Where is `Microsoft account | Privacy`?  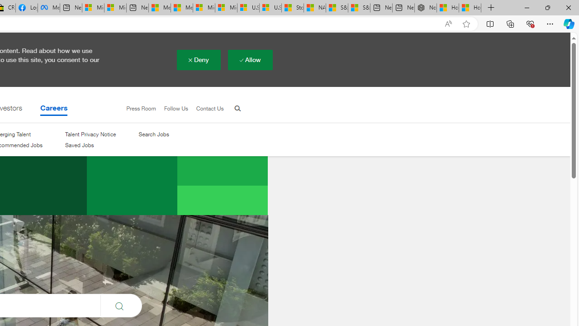
Microsoft account | Privacy is located at coordinates (115, 8).